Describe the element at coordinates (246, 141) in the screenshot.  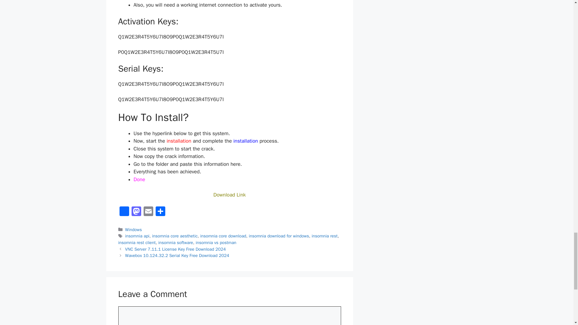
I see `installation` at that location.